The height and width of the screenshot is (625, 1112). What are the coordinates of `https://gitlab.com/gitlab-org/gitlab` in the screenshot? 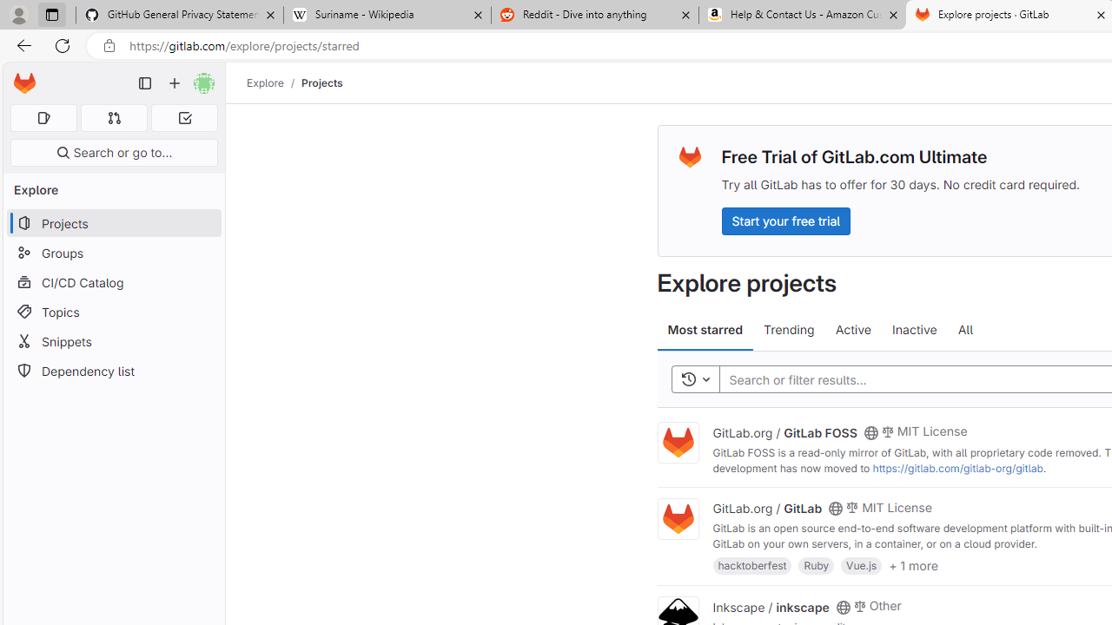 It's located at (957, 468).